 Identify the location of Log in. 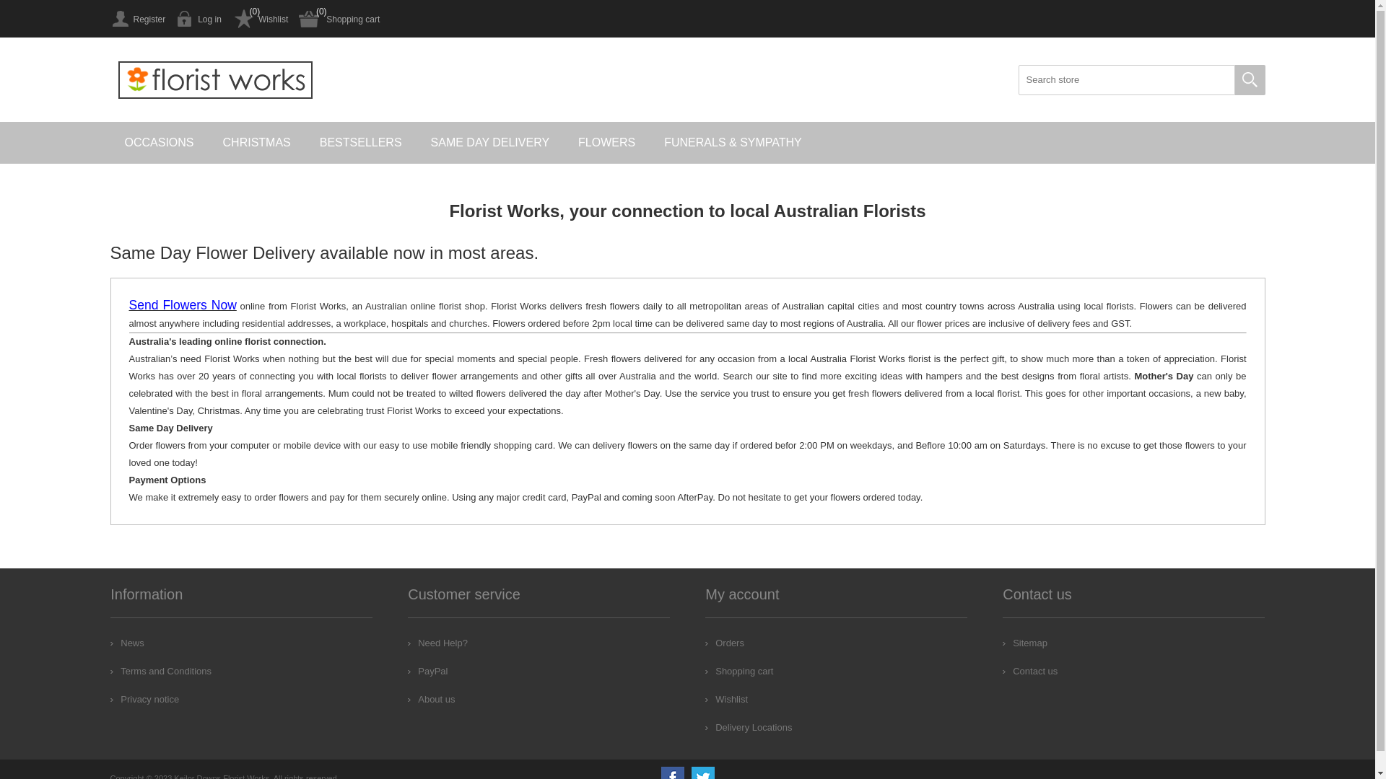
(199, 19).